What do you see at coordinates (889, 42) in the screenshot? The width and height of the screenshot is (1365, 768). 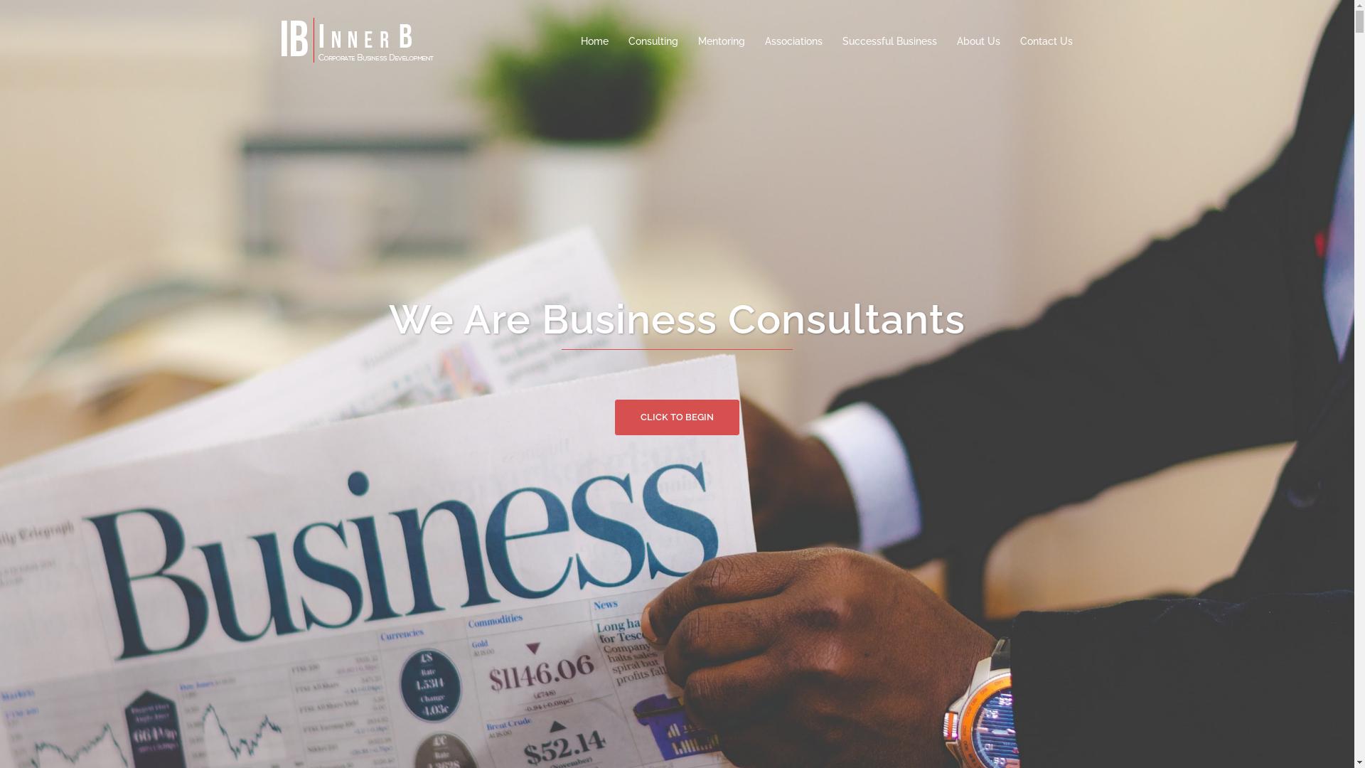 I see `Successful Business` at bounding box center [889, 42].